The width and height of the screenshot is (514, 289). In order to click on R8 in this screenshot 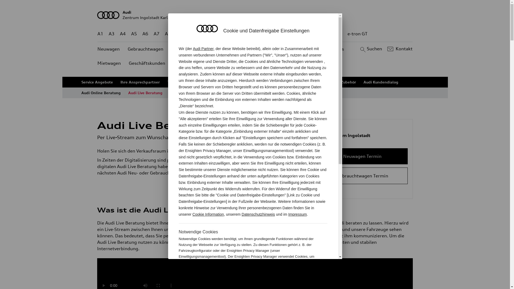, I will do `click(304, 34)`.